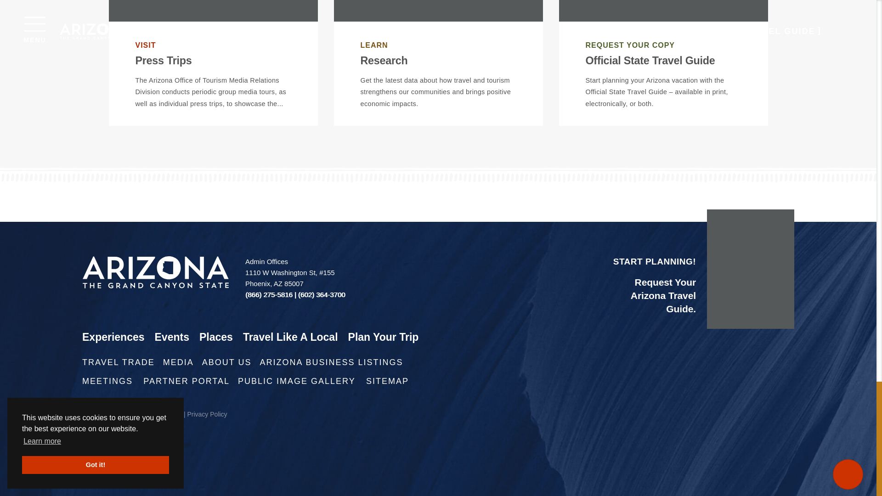 The width and height of the screenshot is (882, 496). What do you see at coordinates (163, 60) in the screenshot?
I see `Press Trips` at bounding box center [163, 60].